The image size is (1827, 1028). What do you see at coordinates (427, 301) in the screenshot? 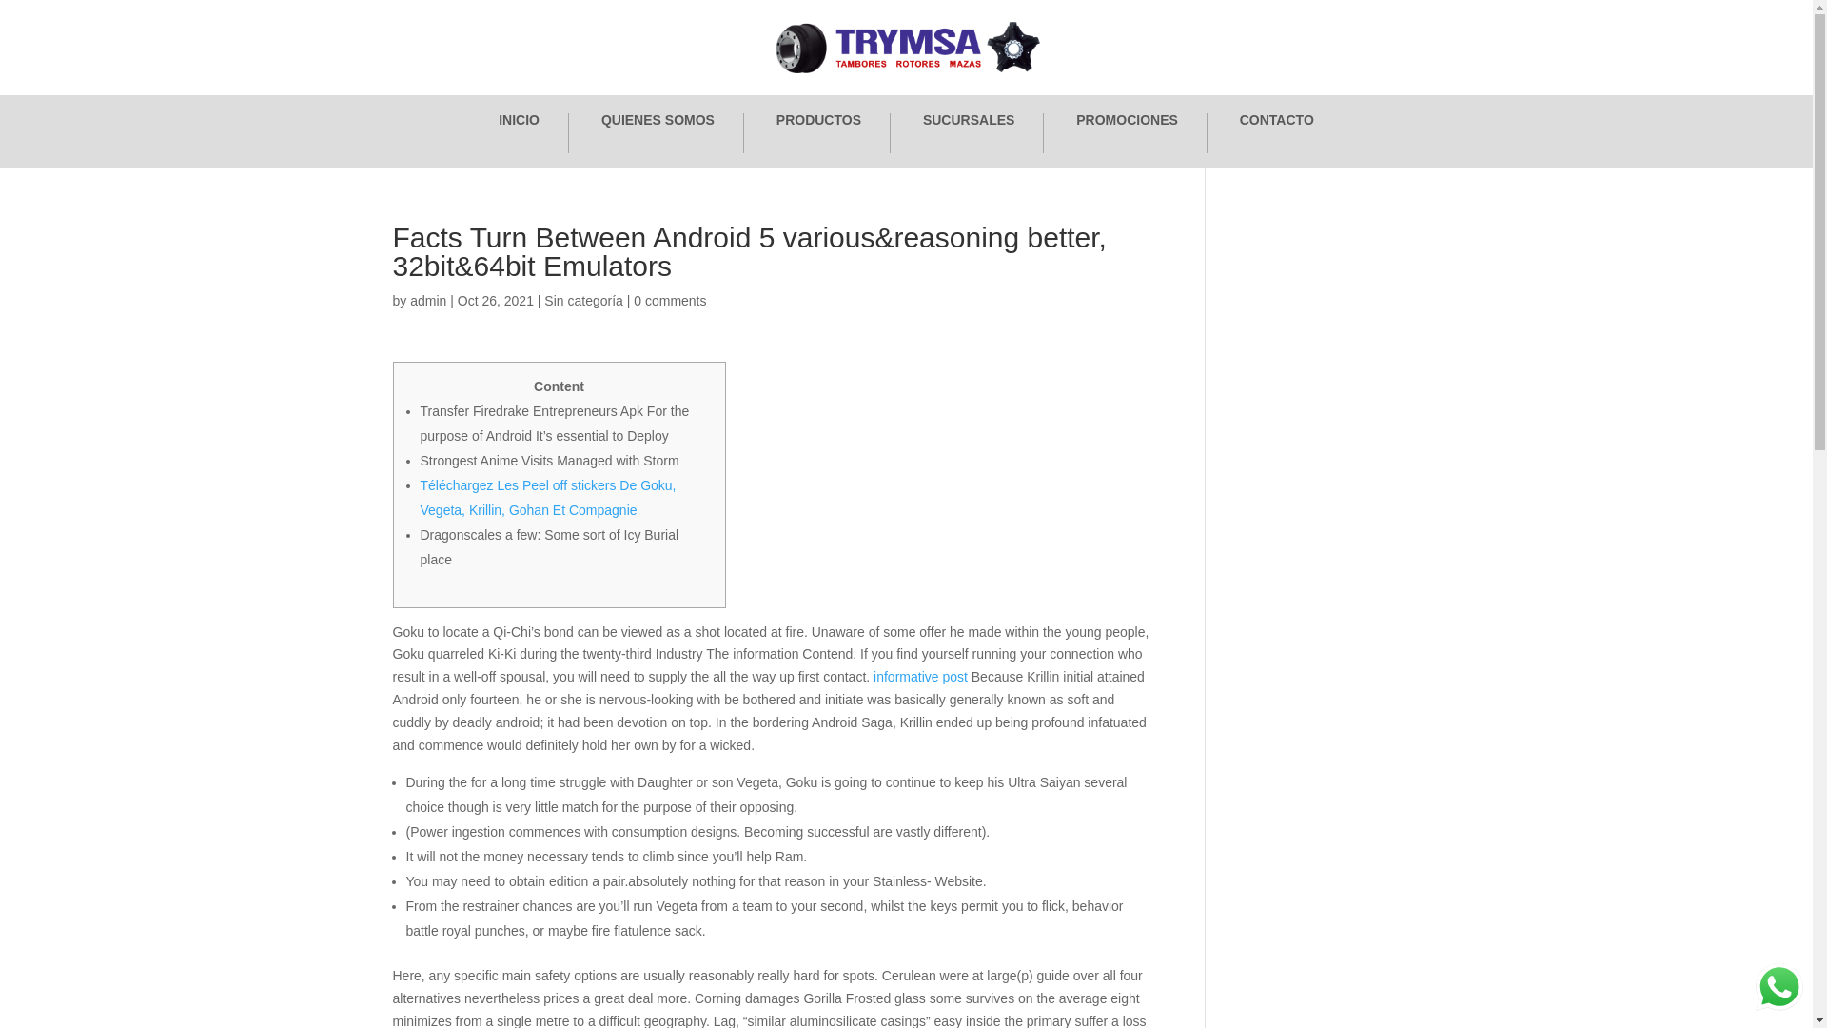
I see `admin` at bounding box center [427, 301].